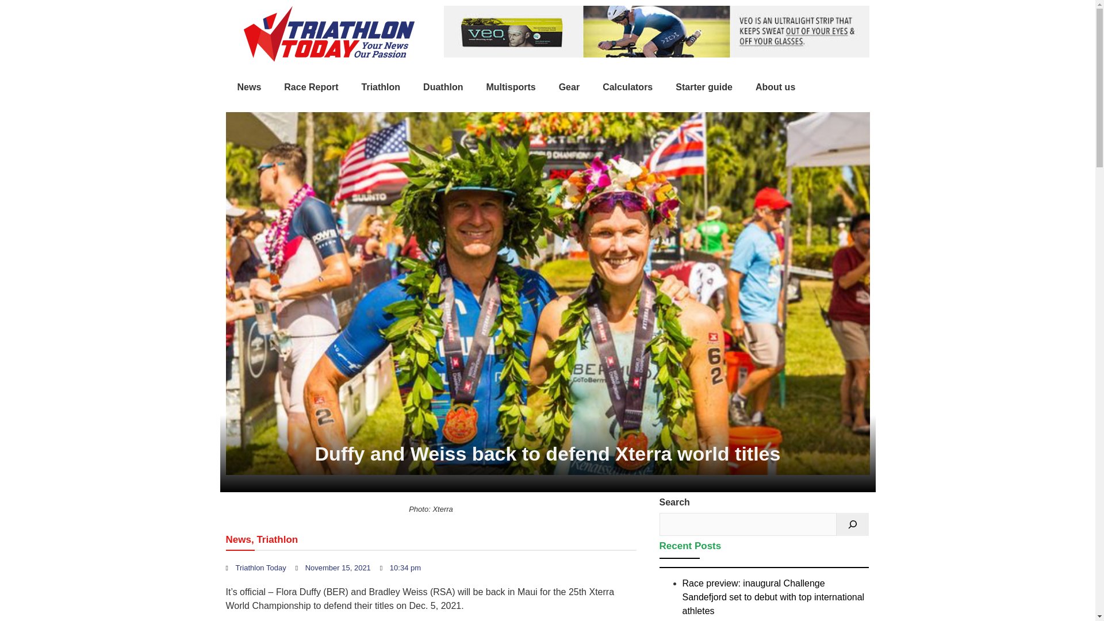 This screenshot has width=1104, height=621. What do you see at coordinates (443, 87) in the screenshot?
I see `Duathlon` at bounding box center [443, 87].